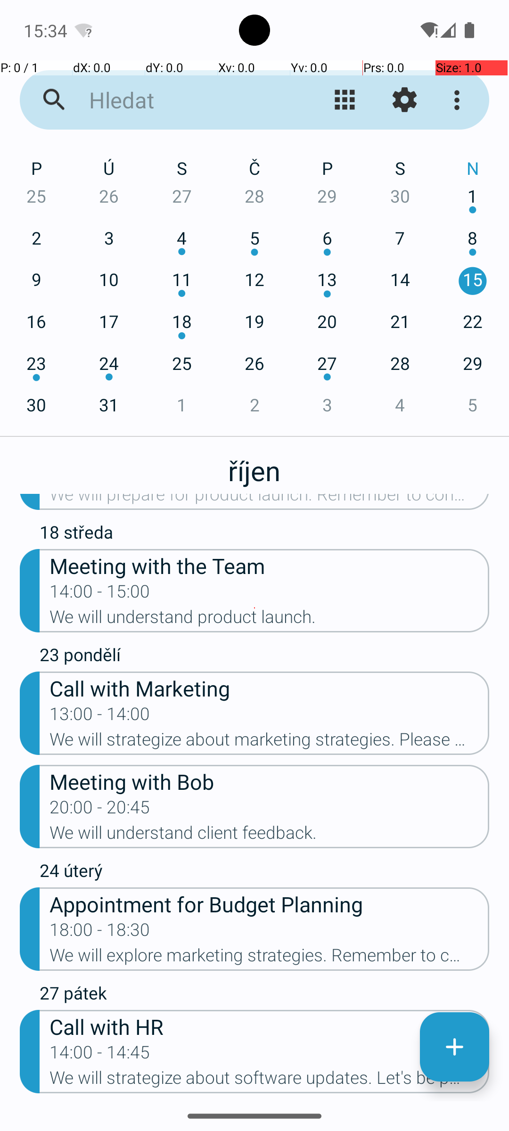 This screenshot has height=1131, width=509. I want to click on Nová událost, so click(454, 1047).